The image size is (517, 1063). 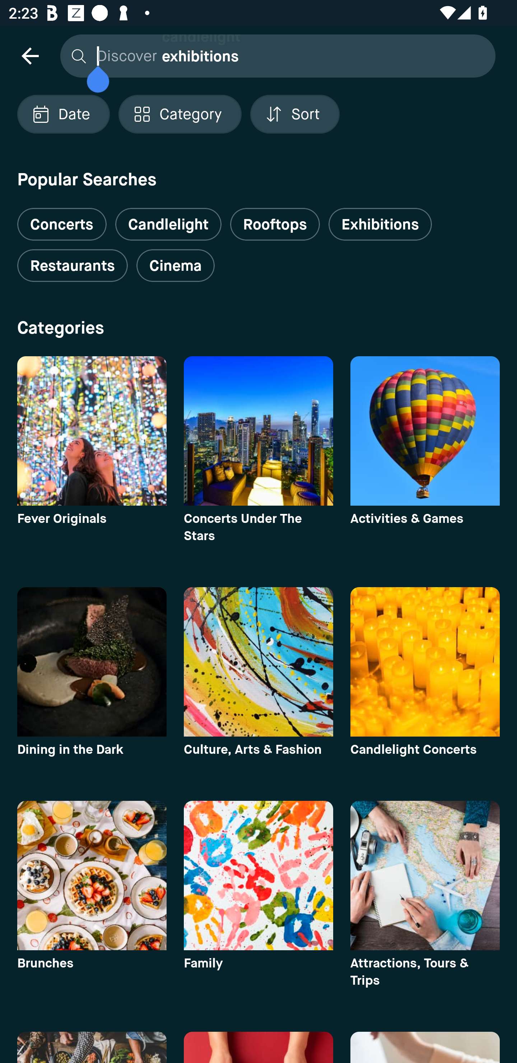 What do you see at coordinates (380, 224) in the screenshot?
I see `Exhibitions` at bounding box center [380, 224].